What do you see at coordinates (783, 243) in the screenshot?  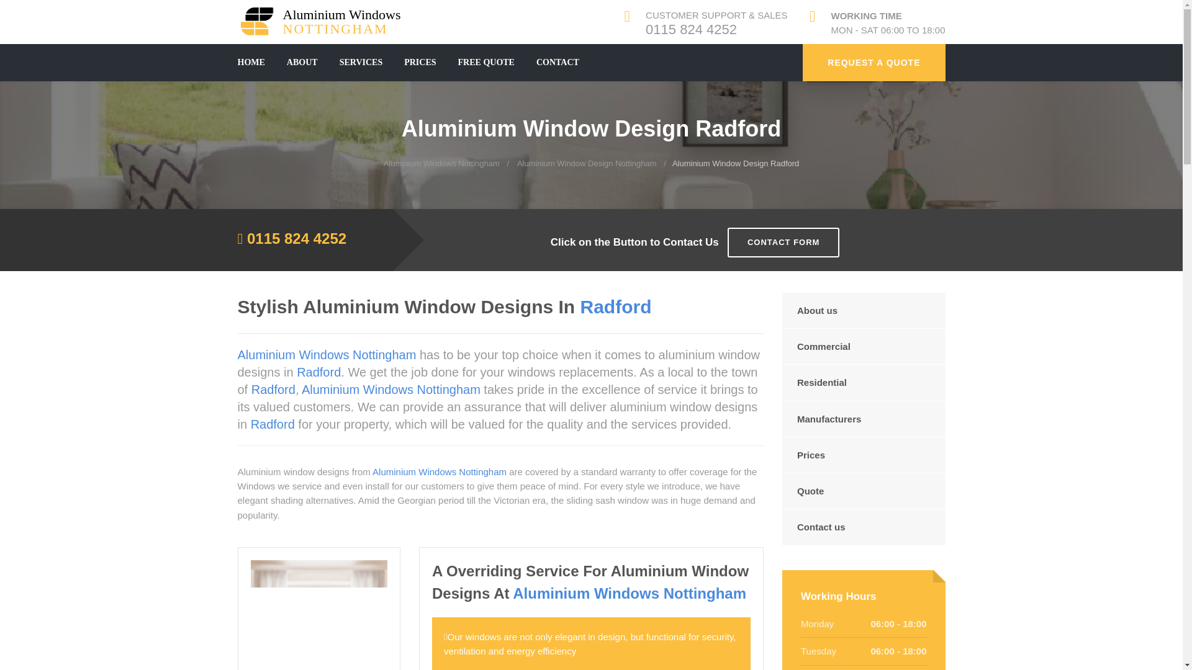 I see `CONTACT FORM` at bounding box center [783, 243].